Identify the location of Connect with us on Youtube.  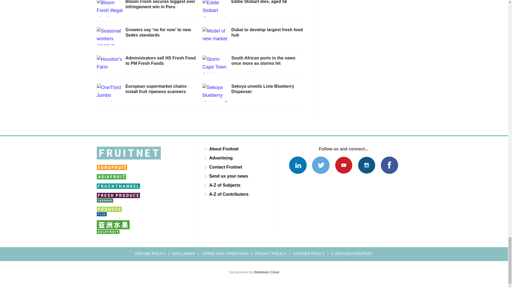
(343, 165).